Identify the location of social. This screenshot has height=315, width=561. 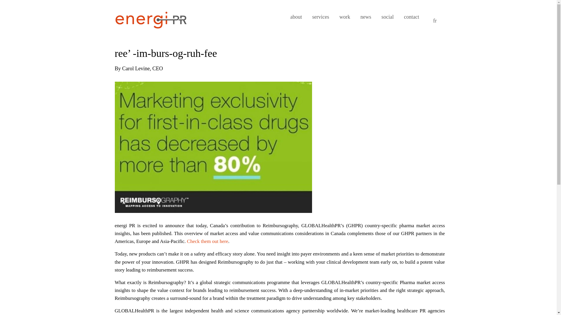
(387, 17).